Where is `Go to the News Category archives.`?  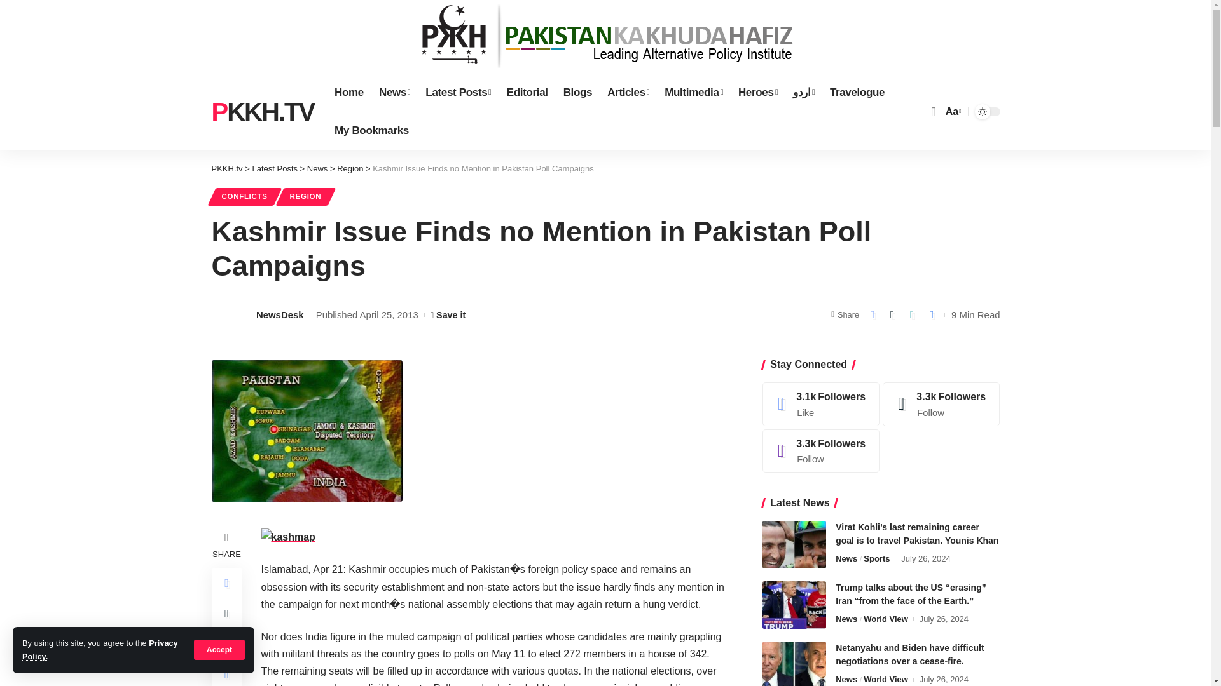 Go to the News Category archives. is located at coordinates (318, 169).